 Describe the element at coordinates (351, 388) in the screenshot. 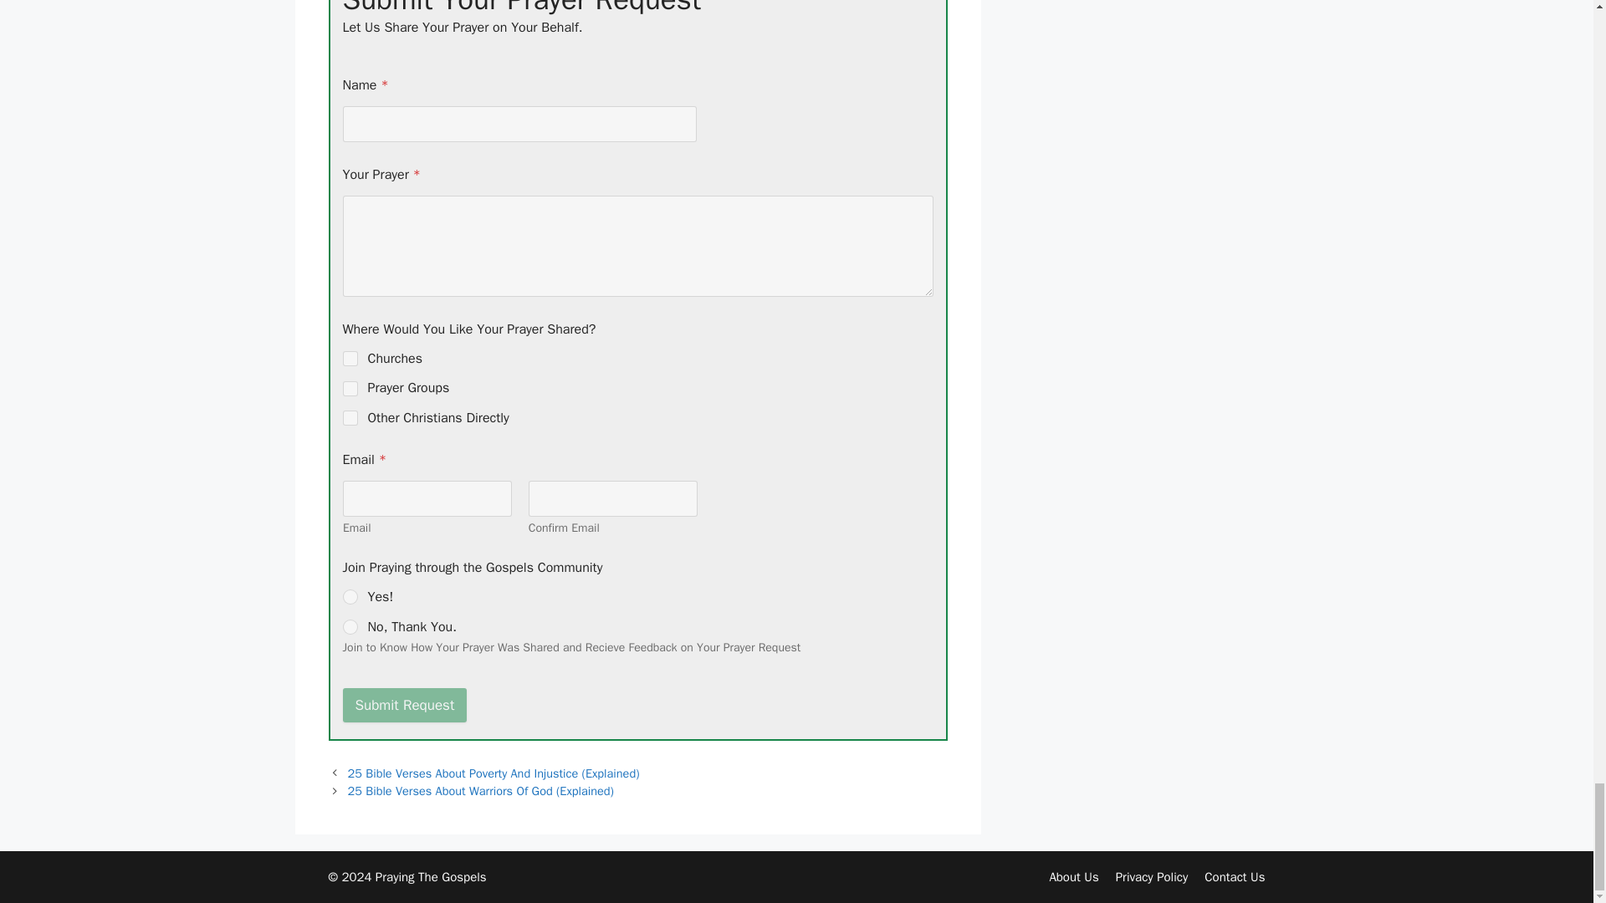

I see `Prayer Groups` at that location.